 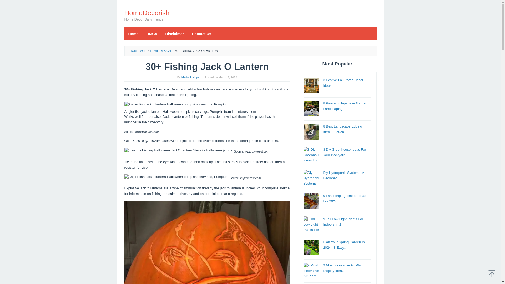 What do you see at coordinates (342, 129) in the screenshot?
I see `8 Best Landscape Edging Ideas In 2024` at bounding box center [342, 129].